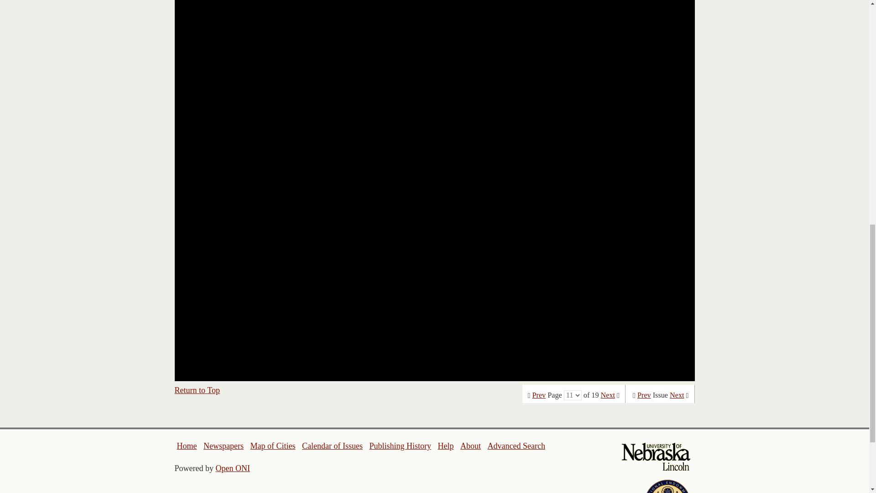  I want to click on Advanced Search, so click(516, 446).